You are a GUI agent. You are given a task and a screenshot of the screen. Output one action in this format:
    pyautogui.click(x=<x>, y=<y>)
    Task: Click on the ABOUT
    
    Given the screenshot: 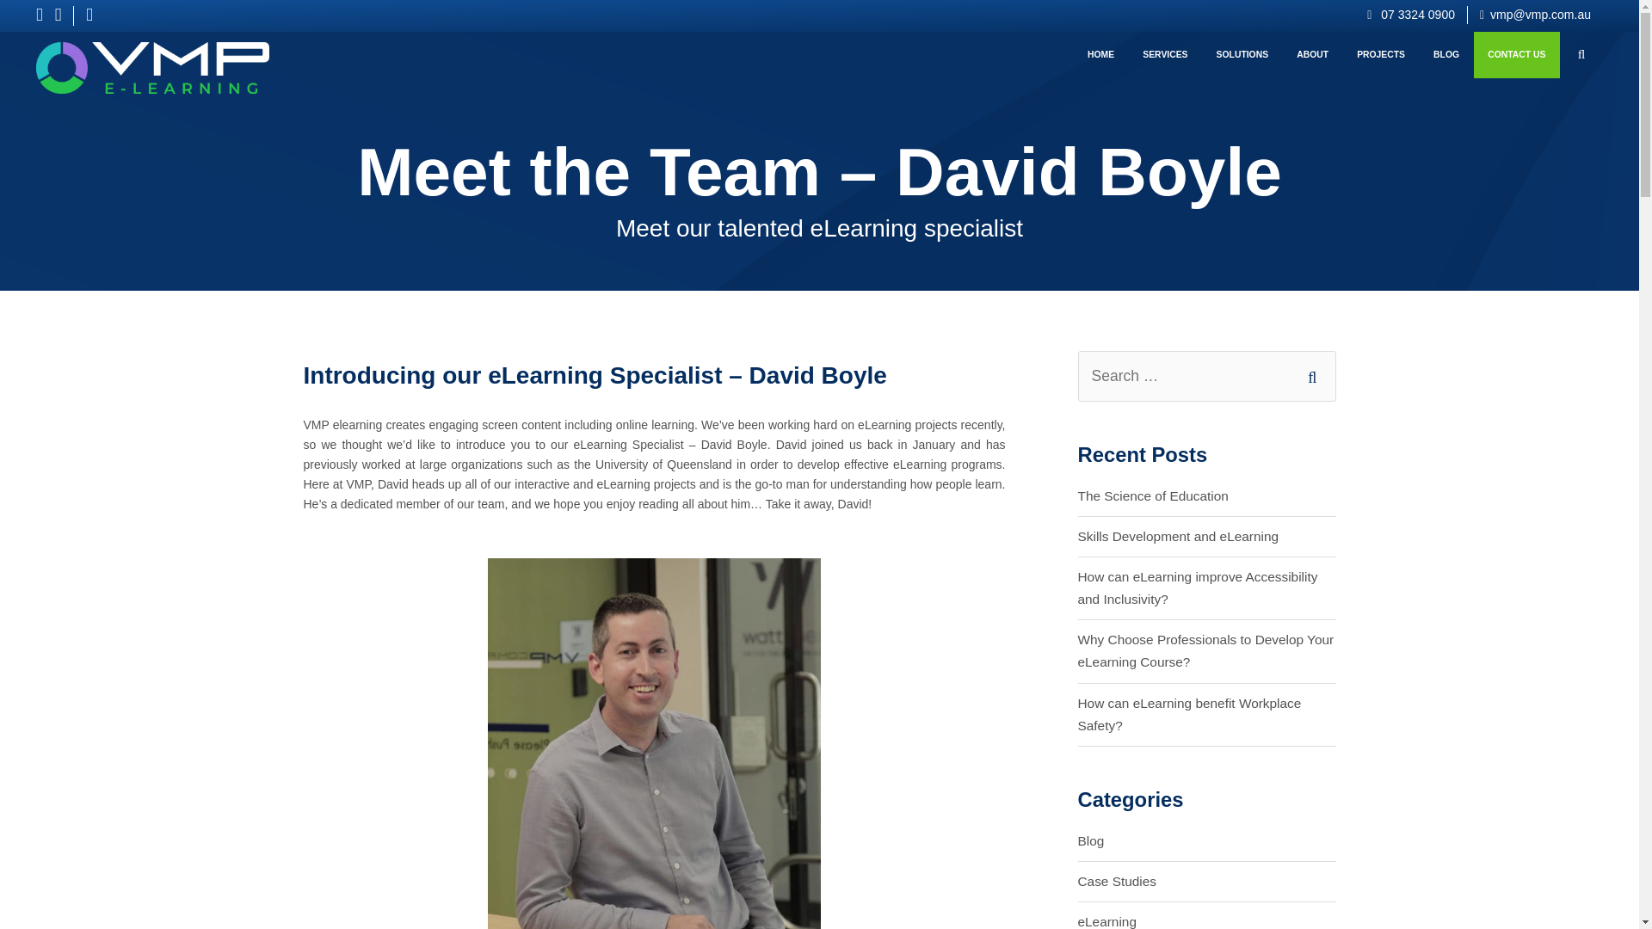 What is the action you would take?
    pyautogui.click(x=1313, y=55)
    